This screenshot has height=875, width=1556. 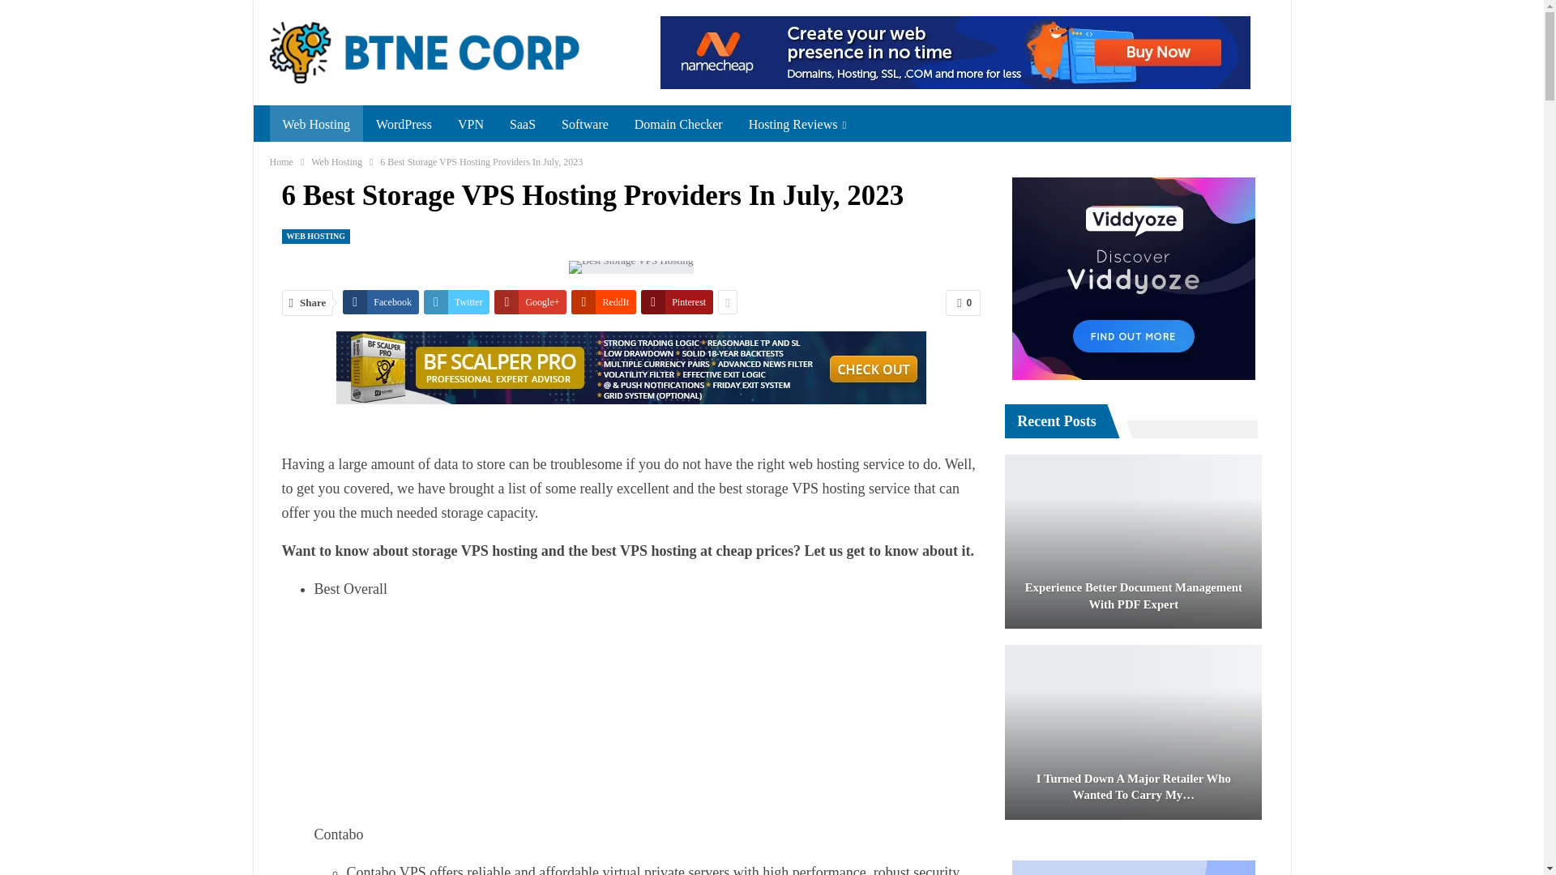 What do you see at coordinates (337, 162) in the screenshot?
I see `Web Hosting` at bounding box center [337, 162].